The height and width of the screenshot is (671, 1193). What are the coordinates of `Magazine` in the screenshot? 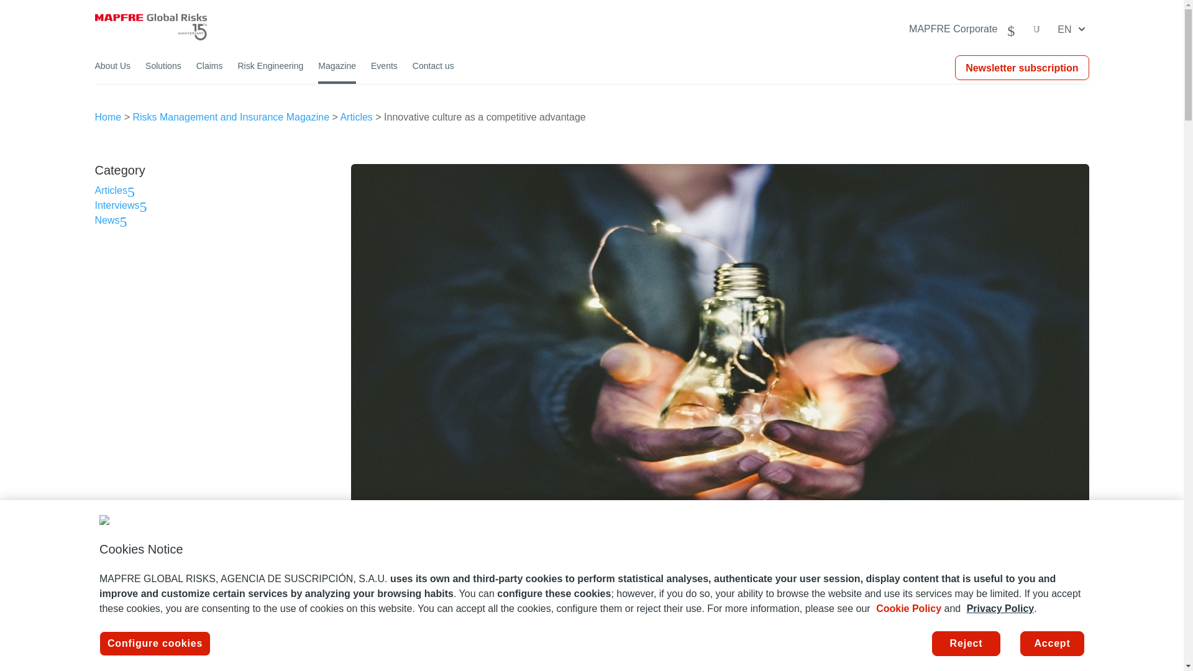 It's located at (337, 72).